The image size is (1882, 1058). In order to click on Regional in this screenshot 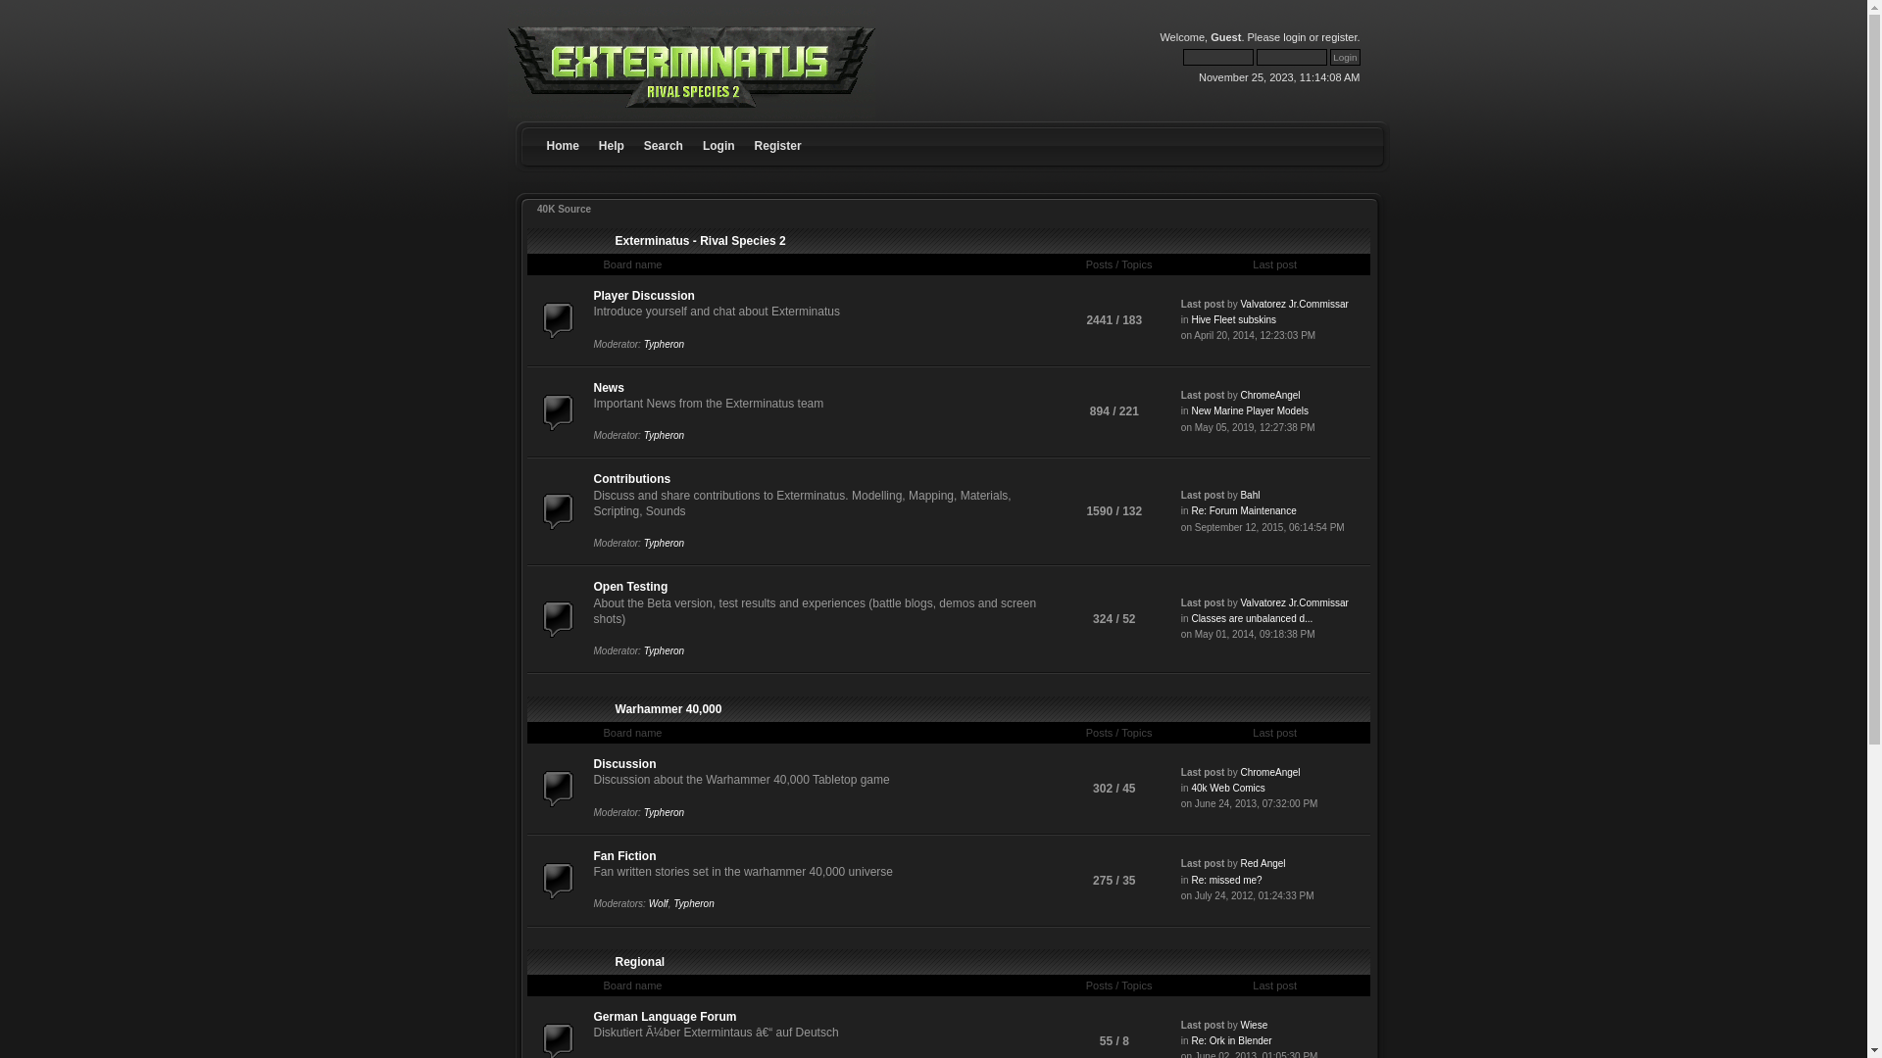, I will do `click(641, 962)`.